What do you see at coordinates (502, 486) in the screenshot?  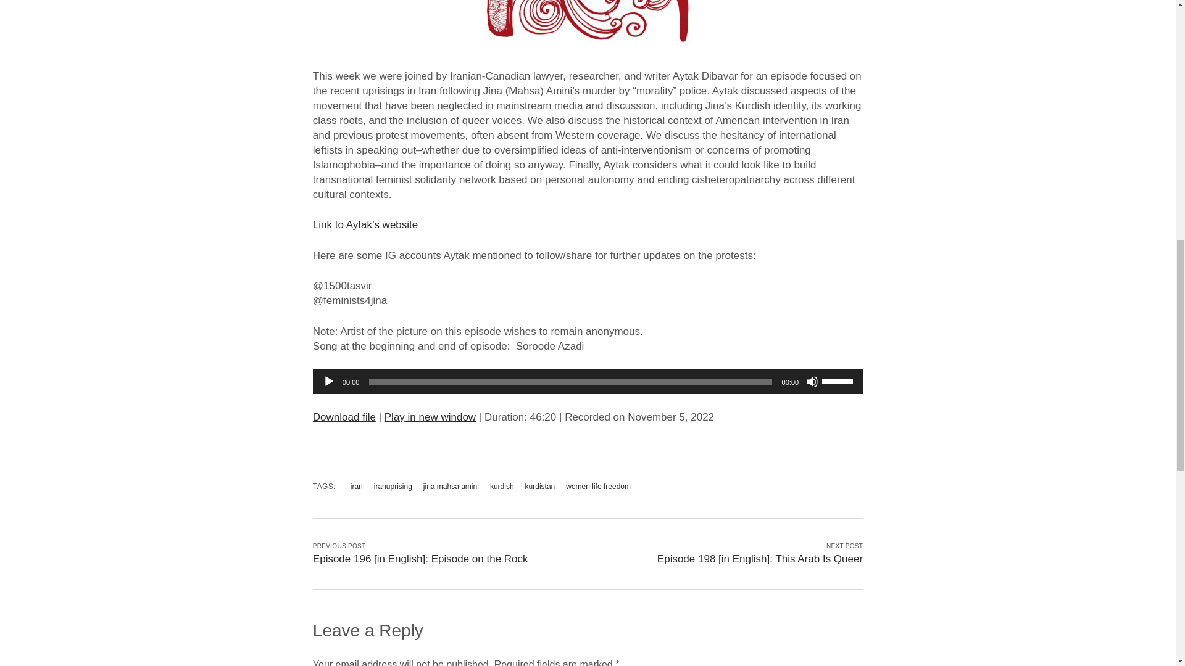 I see `kurdish` at bounding box center [502, 486].